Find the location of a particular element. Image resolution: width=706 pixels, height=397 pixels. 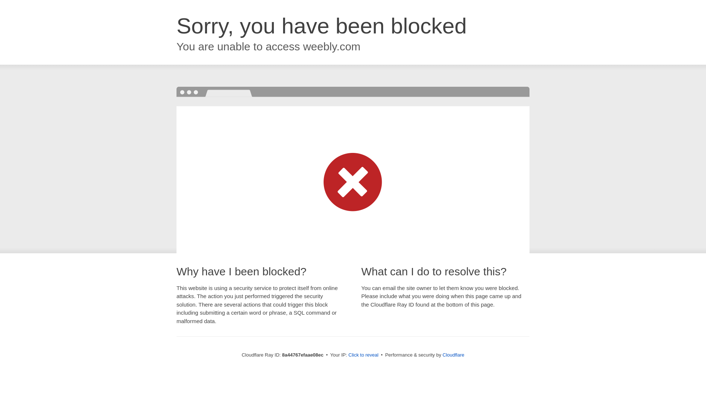

Click to reveal is located at coordinates (363, 355).